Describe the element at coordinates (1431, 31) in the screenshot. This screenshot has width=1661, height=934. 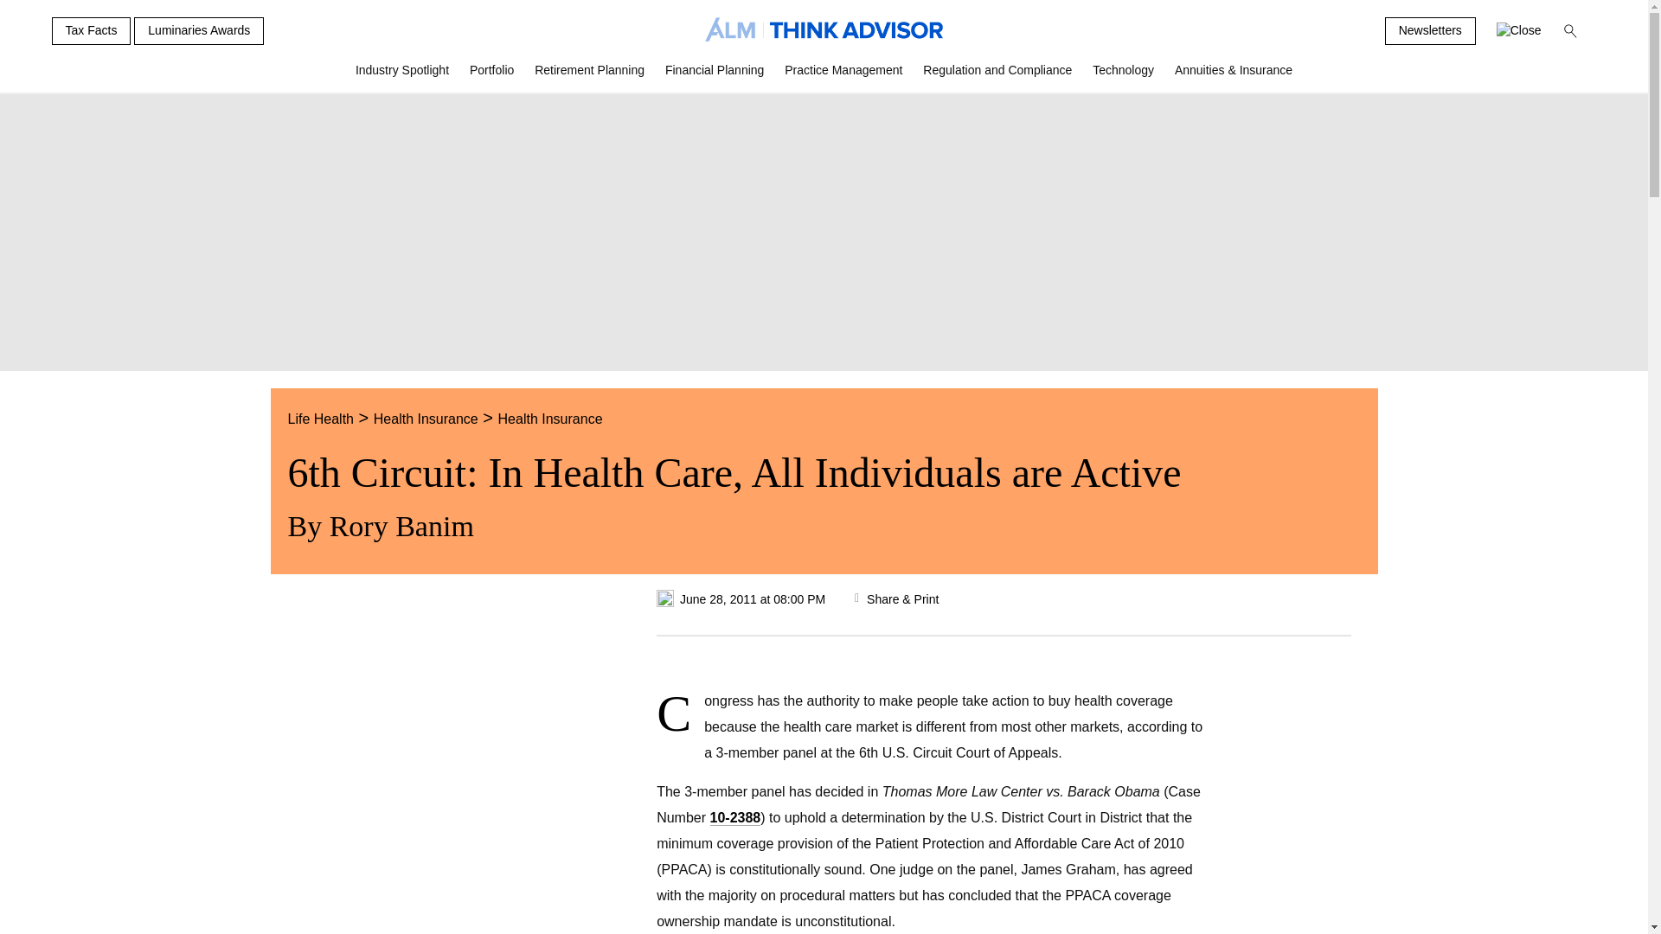
I see `Newsletters` at that location.